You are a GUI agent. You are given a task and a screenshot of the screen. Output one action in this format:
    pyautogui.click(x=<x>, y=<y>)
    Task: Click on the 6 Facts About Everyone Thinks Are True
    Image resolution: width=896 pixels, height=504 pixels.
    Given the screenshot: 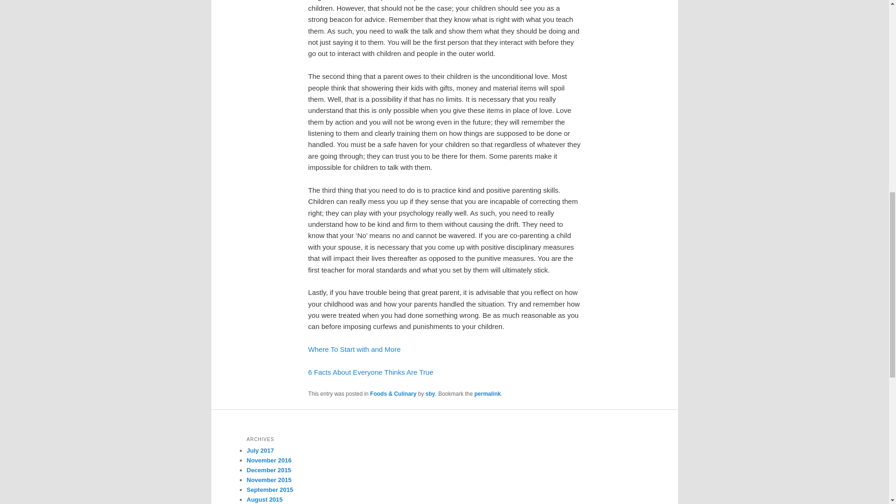 What is the action you would take?
    pyautogui.click(x=371, y=372)
    